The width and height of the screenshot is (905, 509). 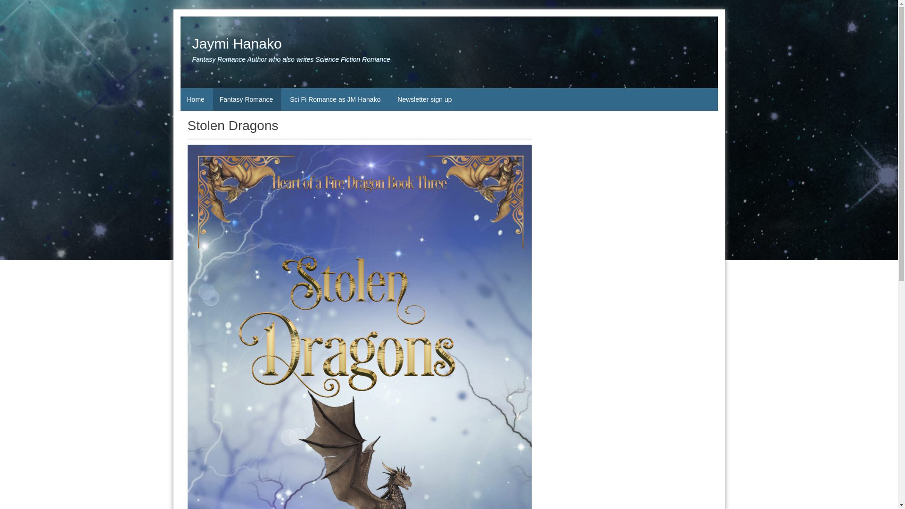 I want to click on Newsletter sign up, so click(x=424, y=99).